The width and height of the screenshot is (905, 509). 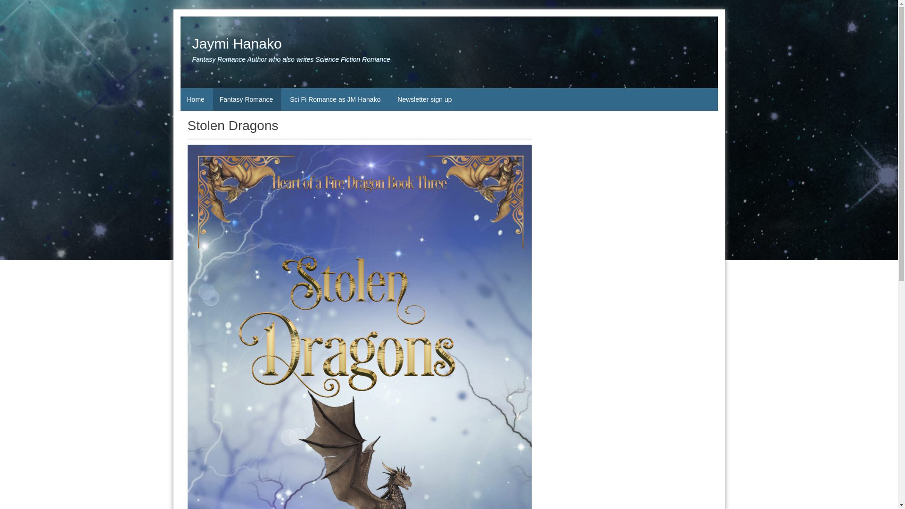 I want to click on Newsletter sign up, so click(x=424, y=99).